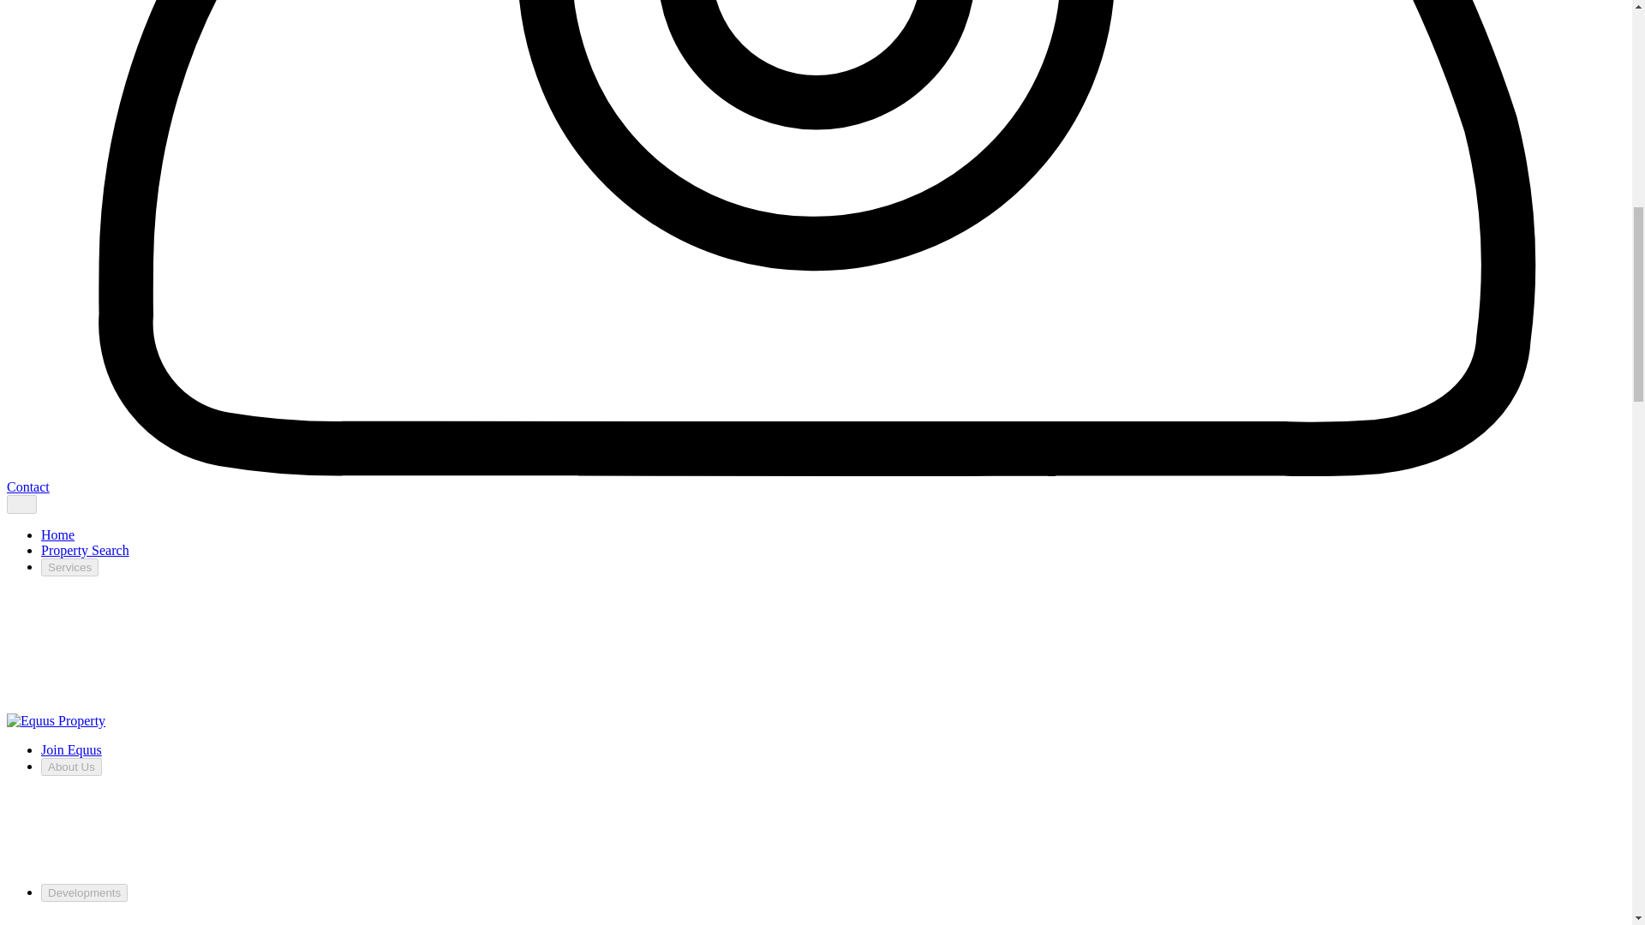 The width and height of the screenshot is (1645, 925). I want to click on Join Equus, so click(72, 750).